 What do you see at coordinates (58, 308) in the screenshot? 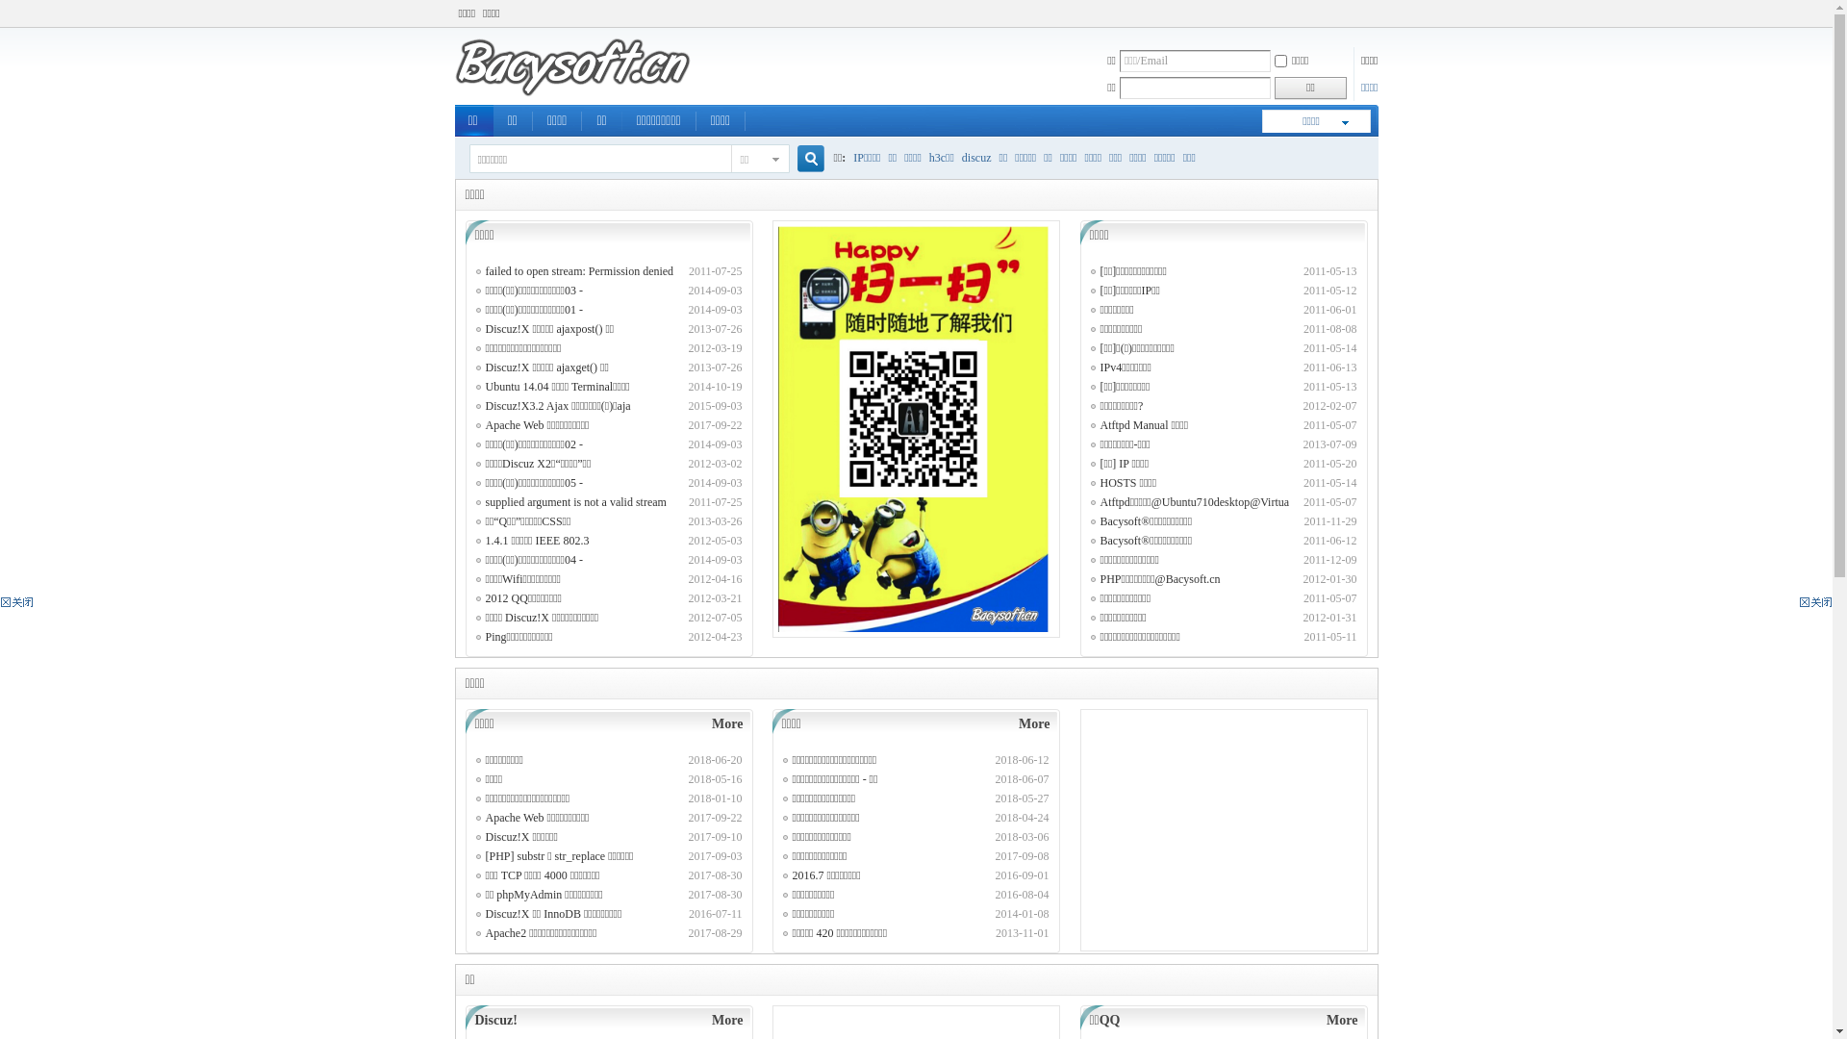
I see `Advertisement` at bounding box center [58, 308].